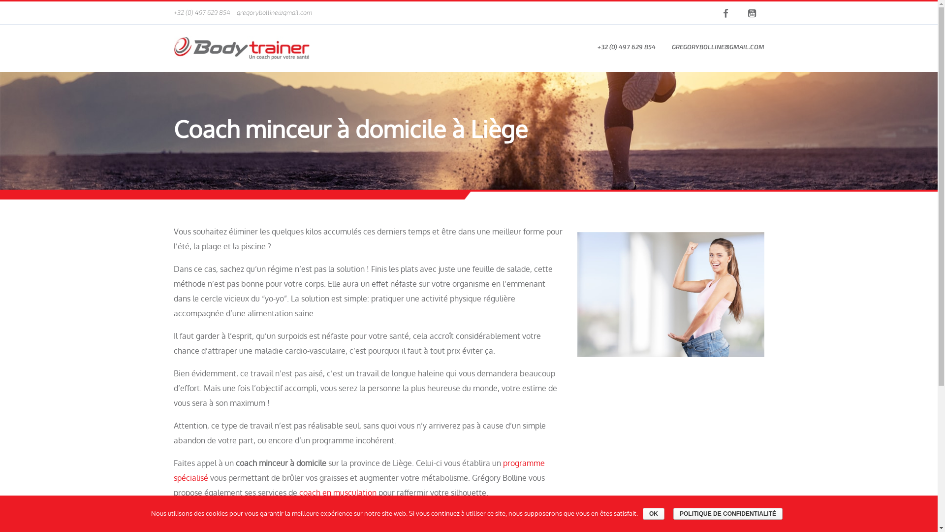 The image size is (945, 532). What do you see at coordinates (274, 12) in the screenshot?
I see `gregorybolline@gmail.com` at bounding box center [274, 12].